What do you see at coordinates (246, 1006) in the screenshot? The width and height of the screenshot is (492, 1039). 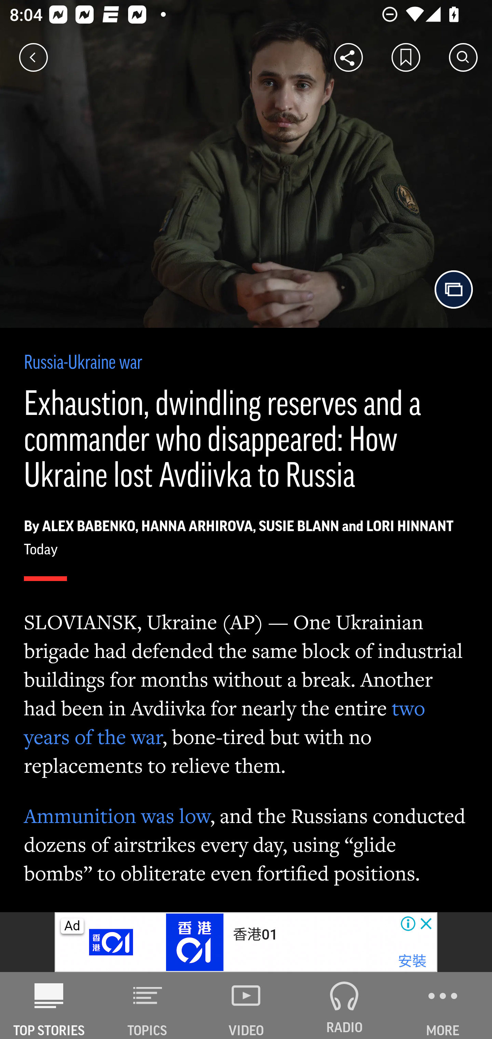 I see `VIDEO` at bounding box center [246, 1006].